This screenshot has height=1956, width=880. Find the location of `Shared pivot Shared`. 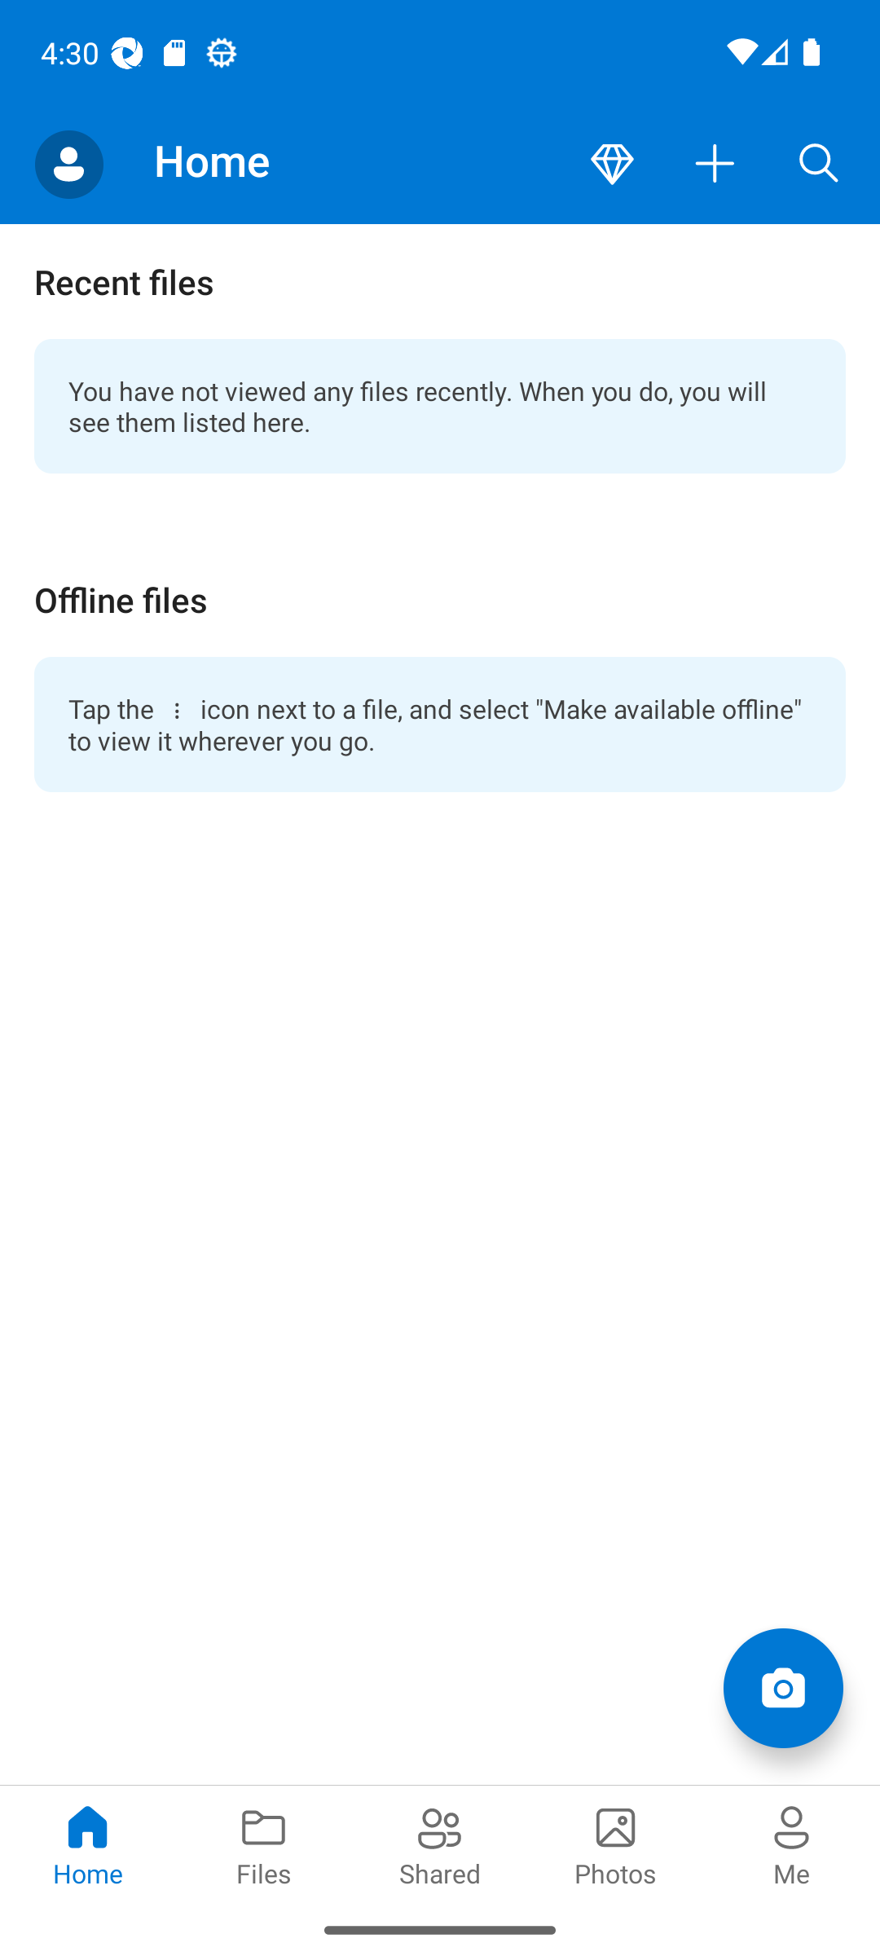

Shared pivot Shared is located at coordinates (440, 1844).